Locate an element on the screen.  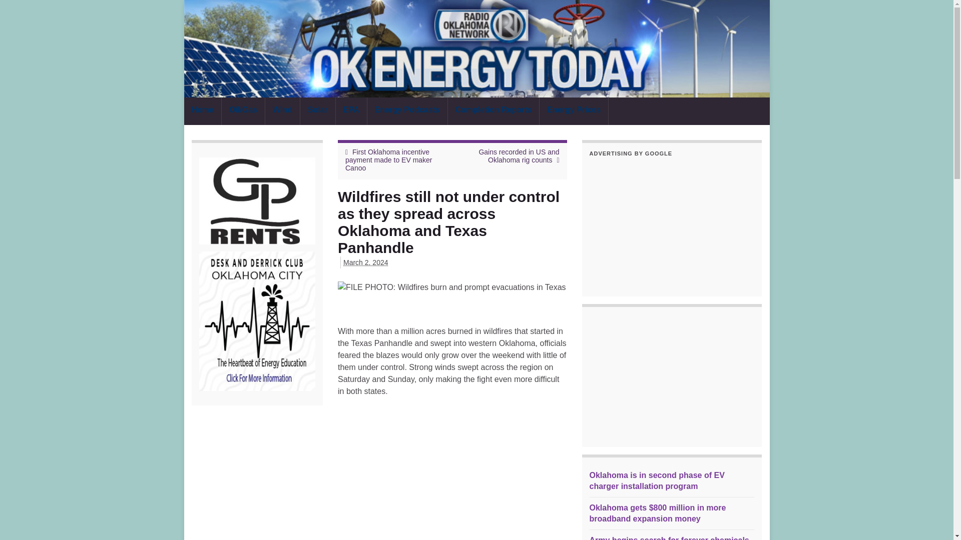
Solar is located at coordinates (317, 111).